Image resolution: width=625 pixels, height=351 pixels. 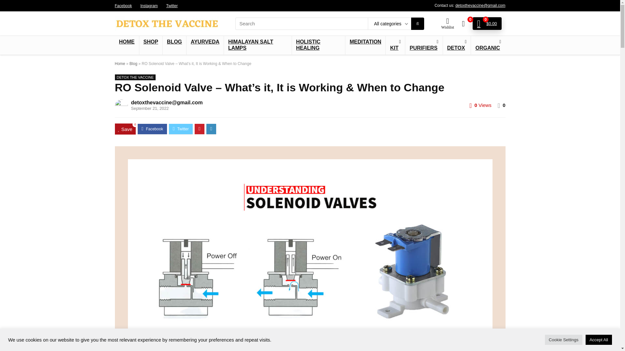 I want to click on View all posts in DETOX THE VACCINE, so click(x=135, y=77).